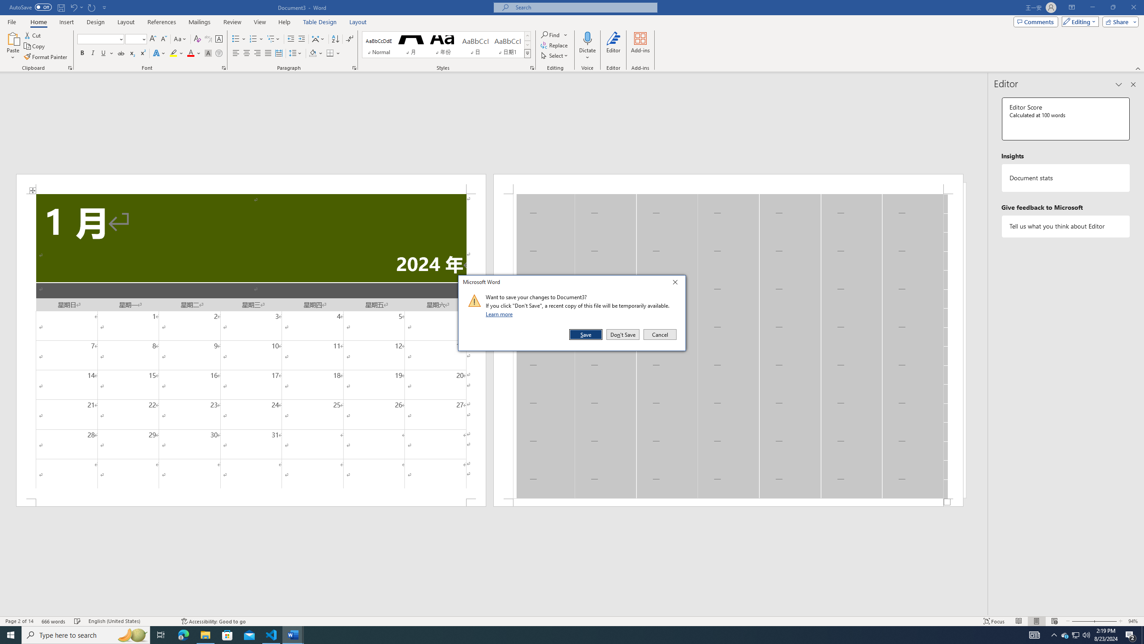  Describe the element at coordinates (208, 54) in the screenshot. I see `Character Shading` at that location.